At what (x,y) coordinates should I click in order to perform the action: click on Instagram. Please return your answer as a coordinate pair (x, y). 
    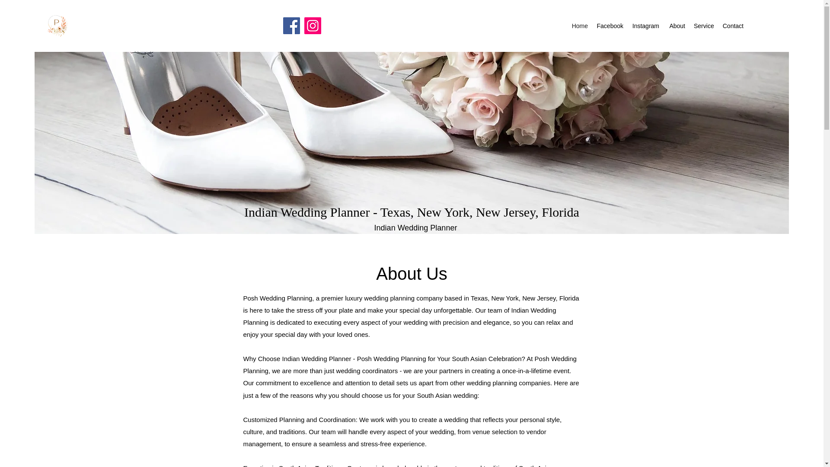
    Looking at the image, I should click on (645, 26).